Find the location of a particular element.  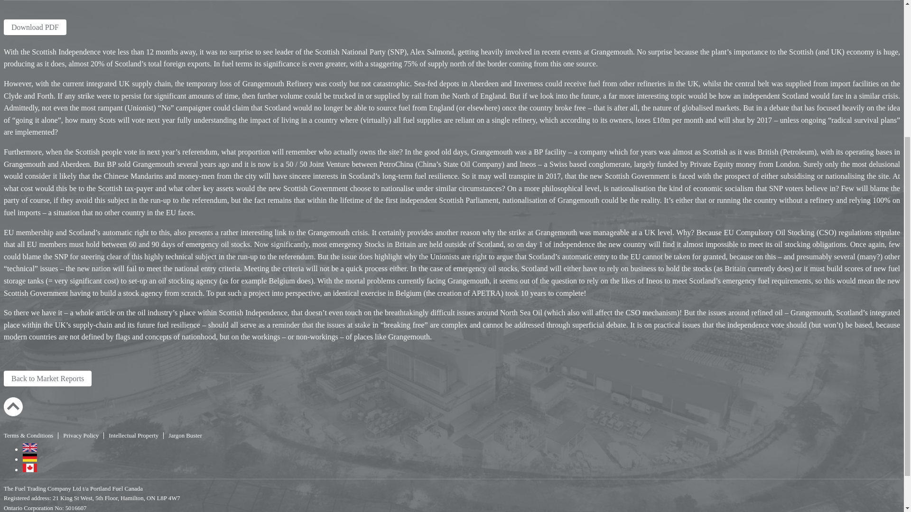

Download a PDF of the report is located at coordinates (35, 27).